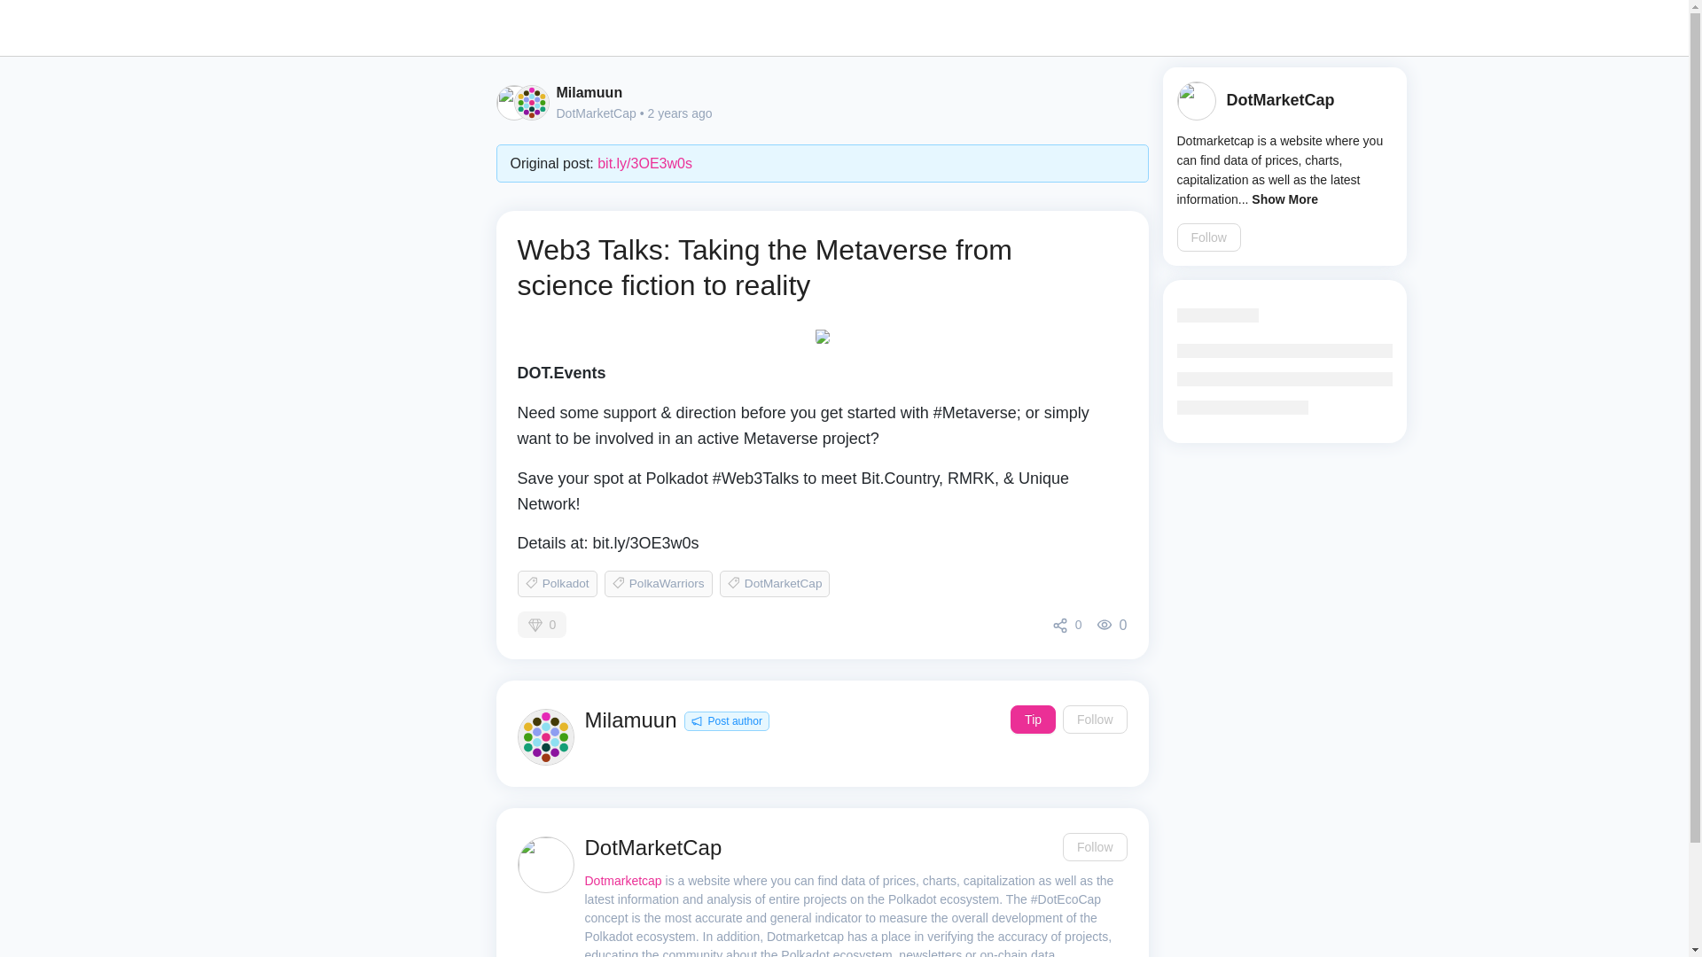 The image size is (1702, 957). What do you see at coordinates (1094, 847) in the screenshot?
I see `Follow` at bounding box center [1094, 847].